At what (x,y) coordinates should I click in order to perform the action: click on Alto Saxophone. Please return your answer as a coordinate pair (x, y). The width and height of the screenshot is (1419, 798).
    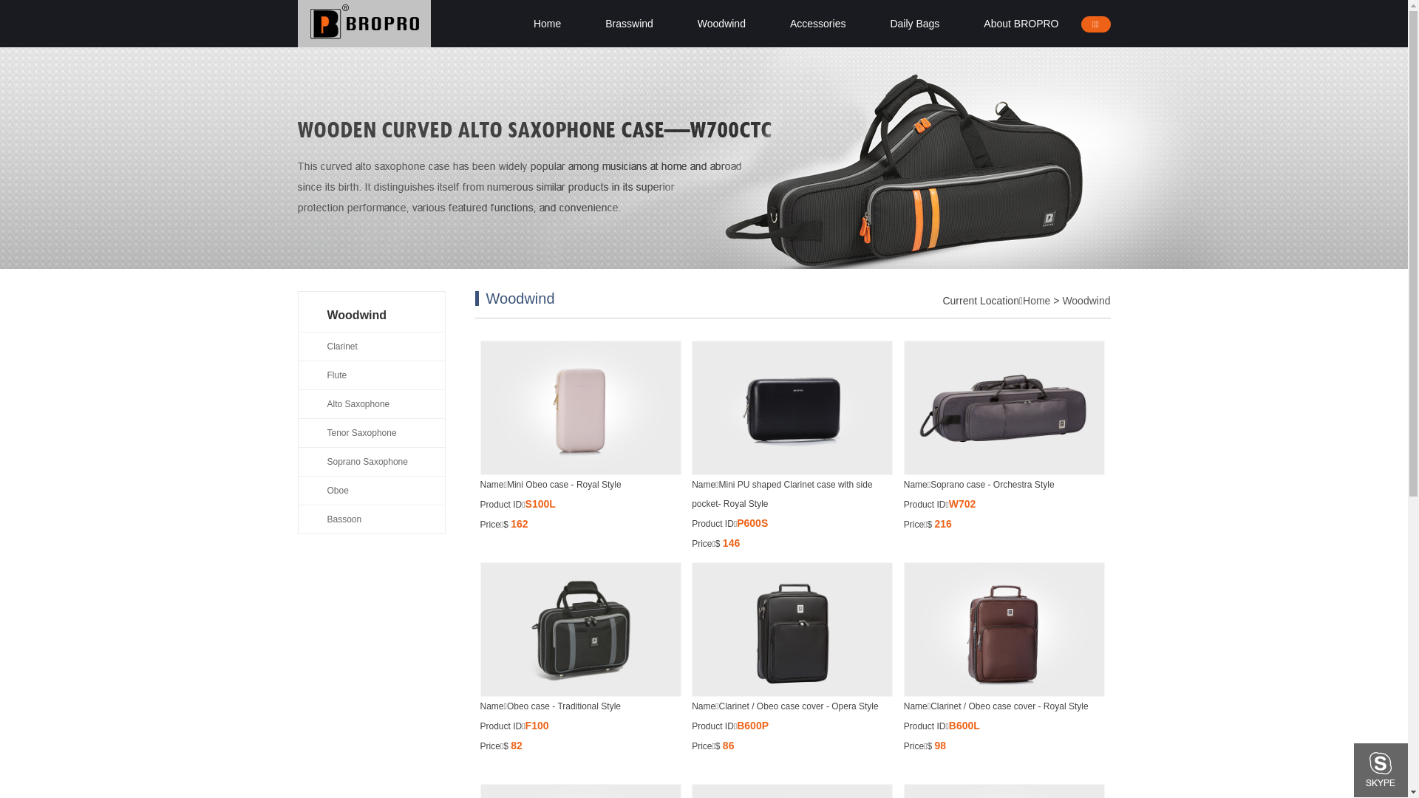
    Looking at the image, I should click on (371, 403).